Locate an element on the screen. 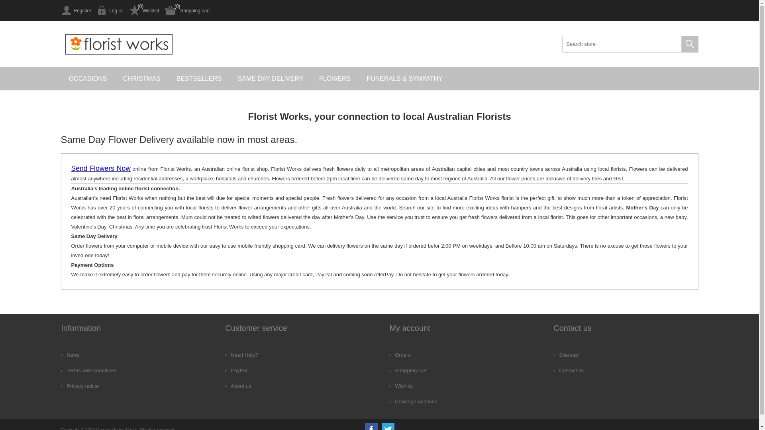  Wishlist is located at coordinates (401, 386).